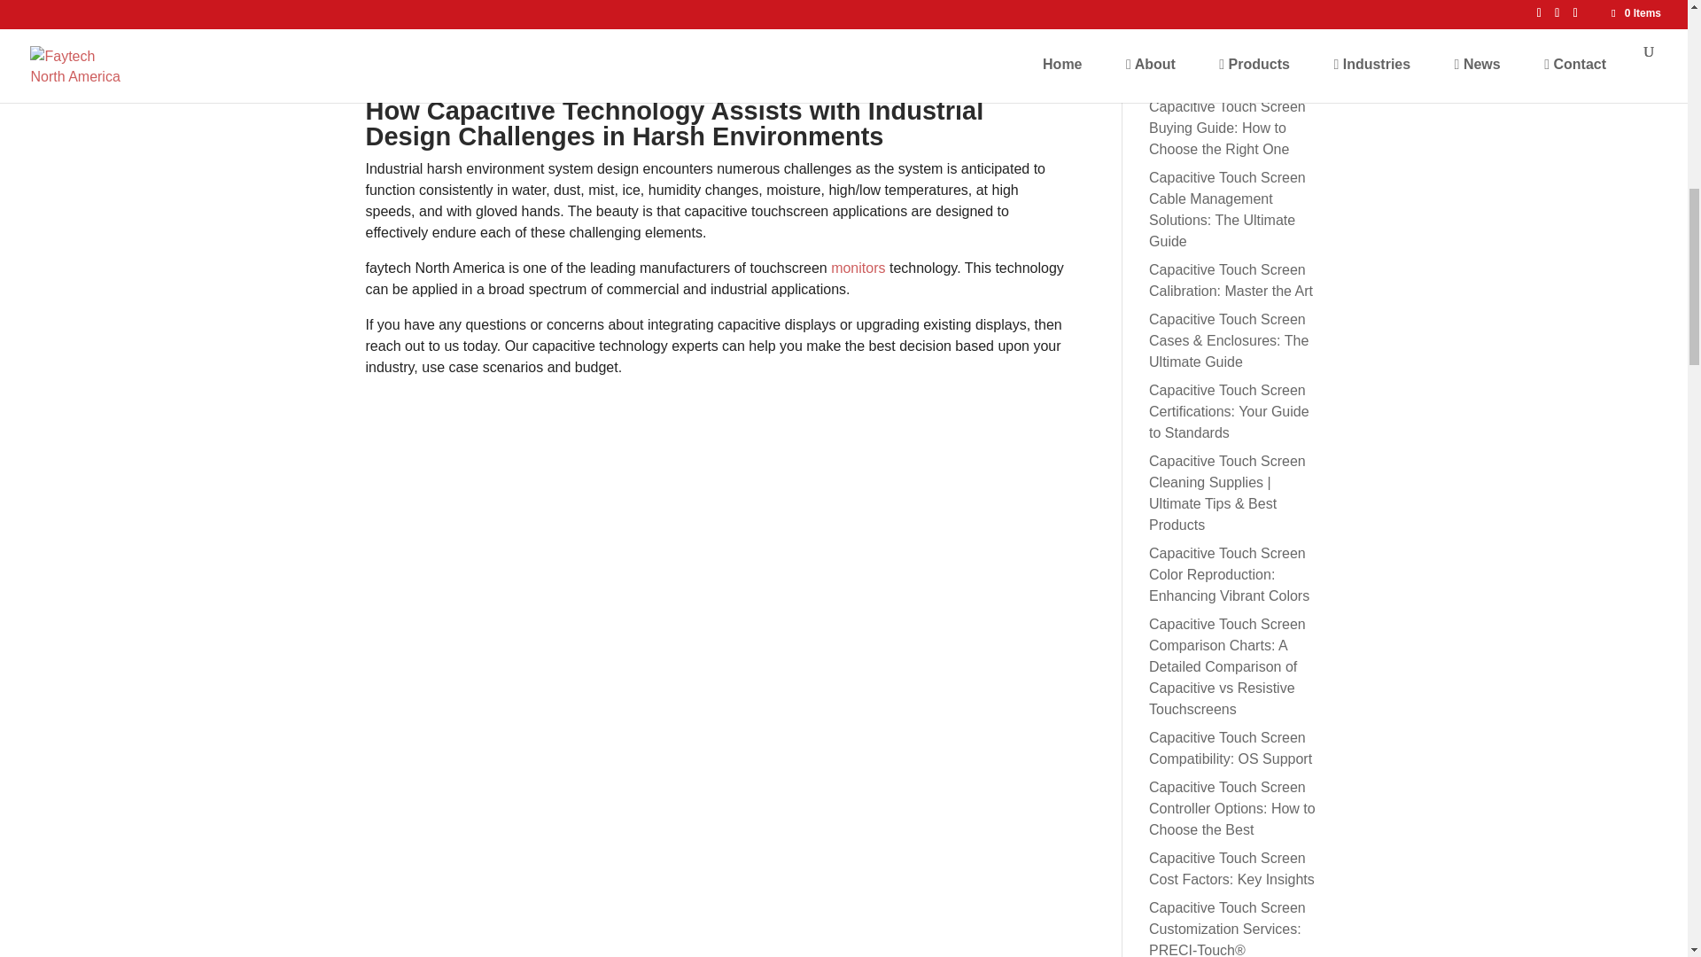  Describe the element at coordinates (858, 268) in the screenshot. I see `monitors` at that location.